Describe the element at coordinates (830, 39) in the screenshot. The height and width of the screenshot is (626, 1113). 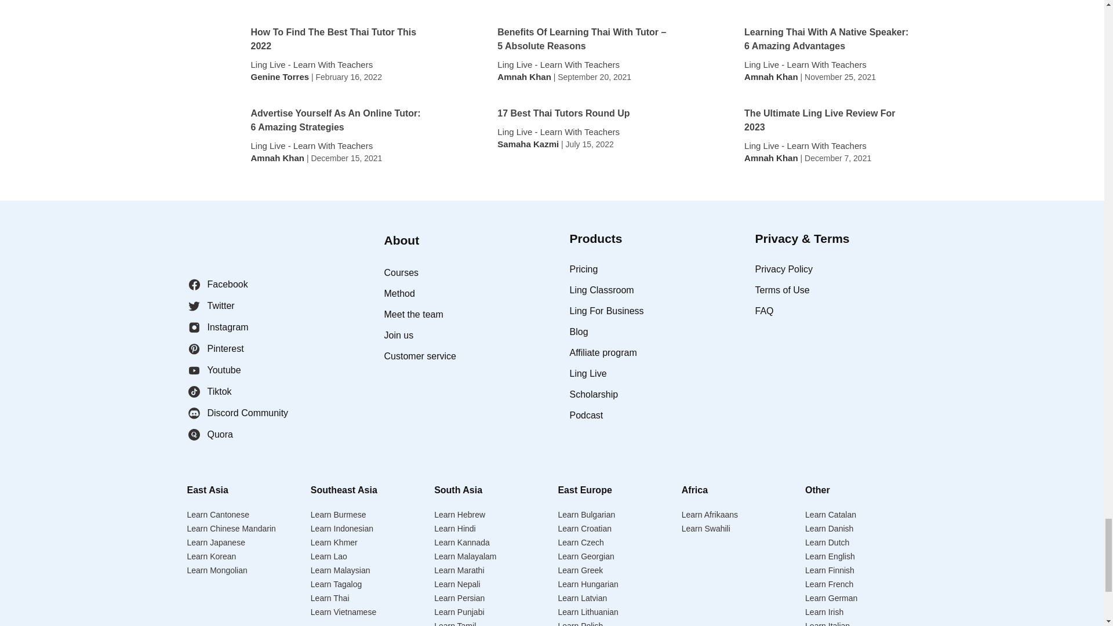
I see `Learning Thai With A Native Speaker: 6 Amazing Advantages` at that location.